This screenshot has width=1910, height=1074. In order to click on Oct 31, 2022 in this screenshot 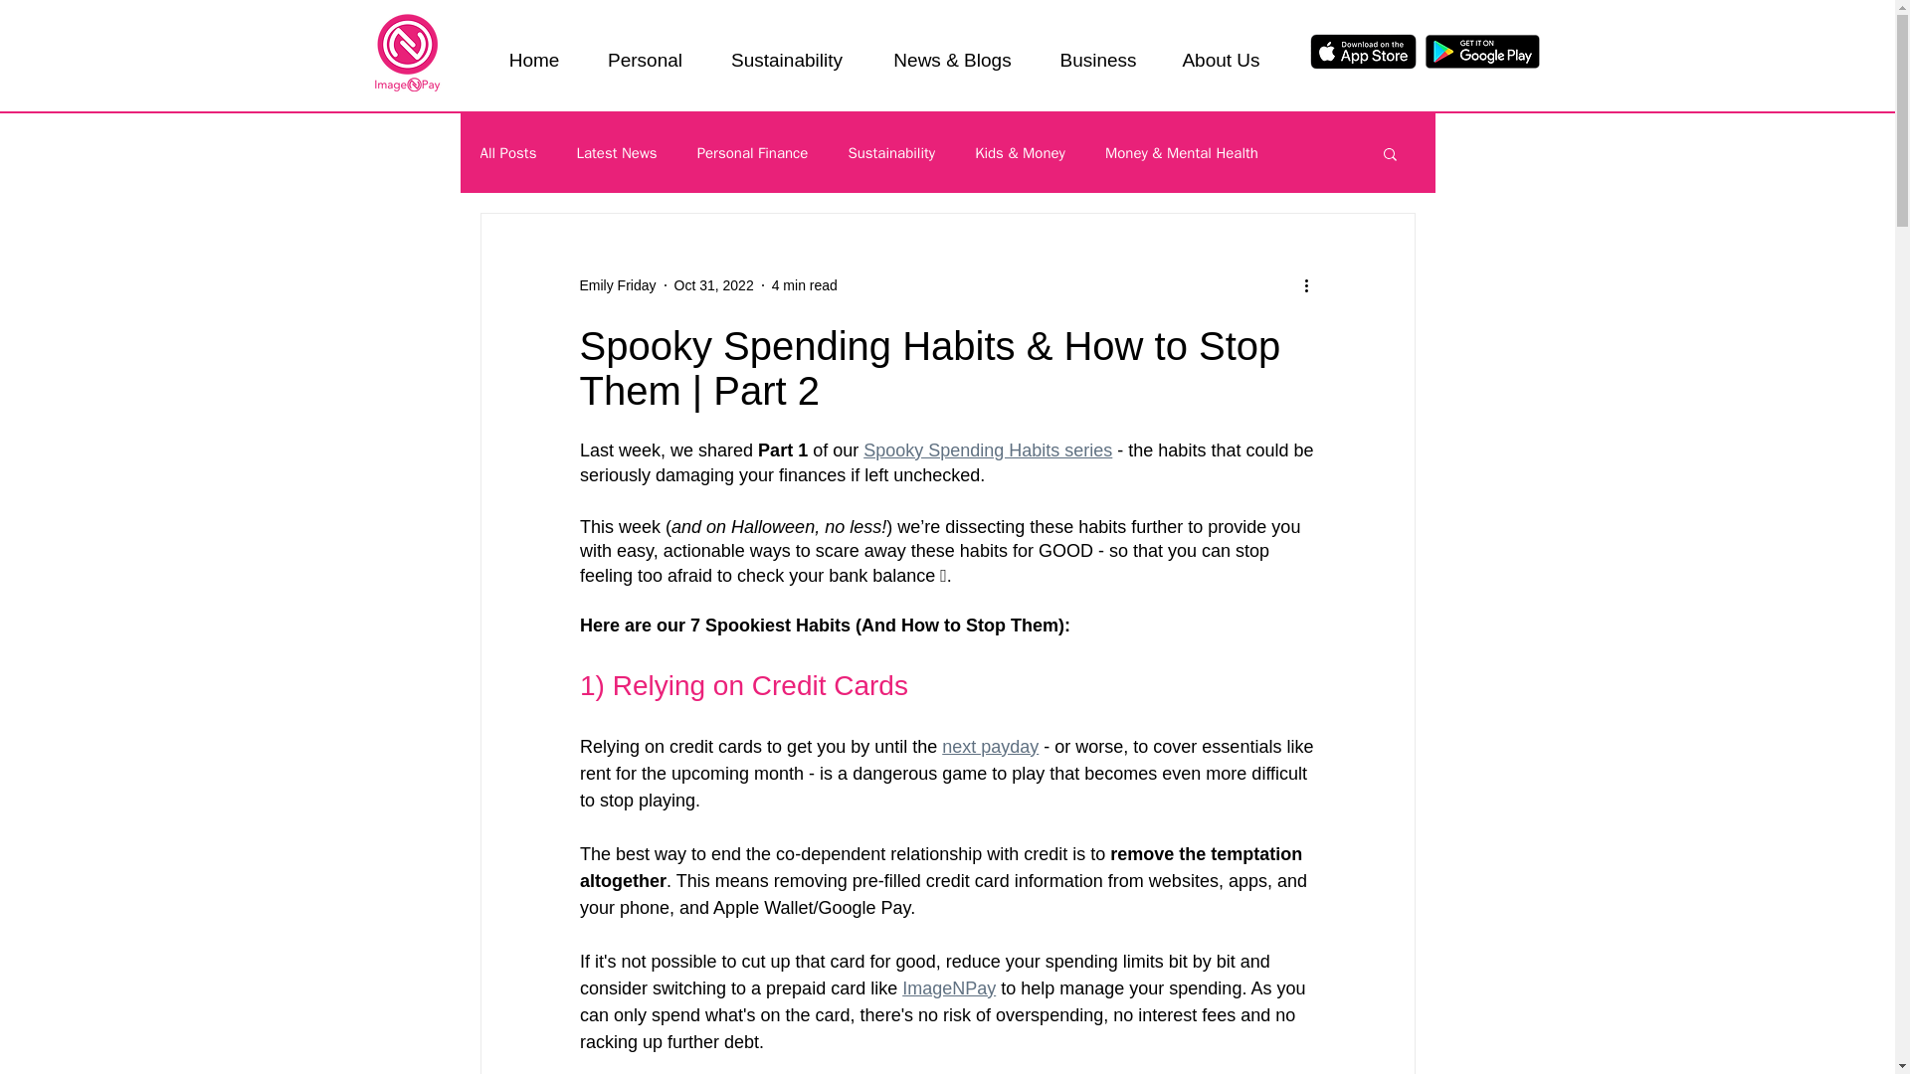, I will do `click(714, 283)`.